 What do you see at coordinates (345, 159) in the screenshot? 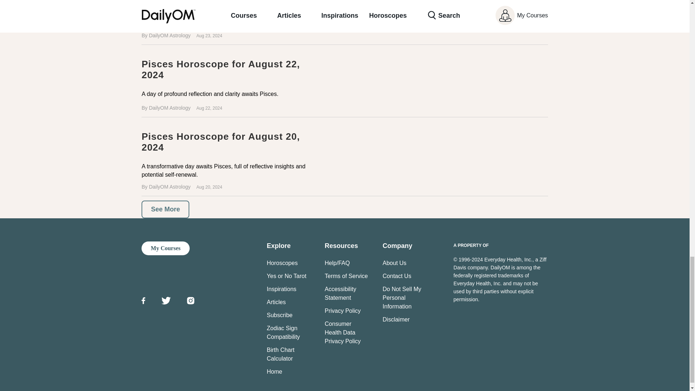
I see `Pisces Horoscope for August 20, 2024` at bounding box center [345, 159].